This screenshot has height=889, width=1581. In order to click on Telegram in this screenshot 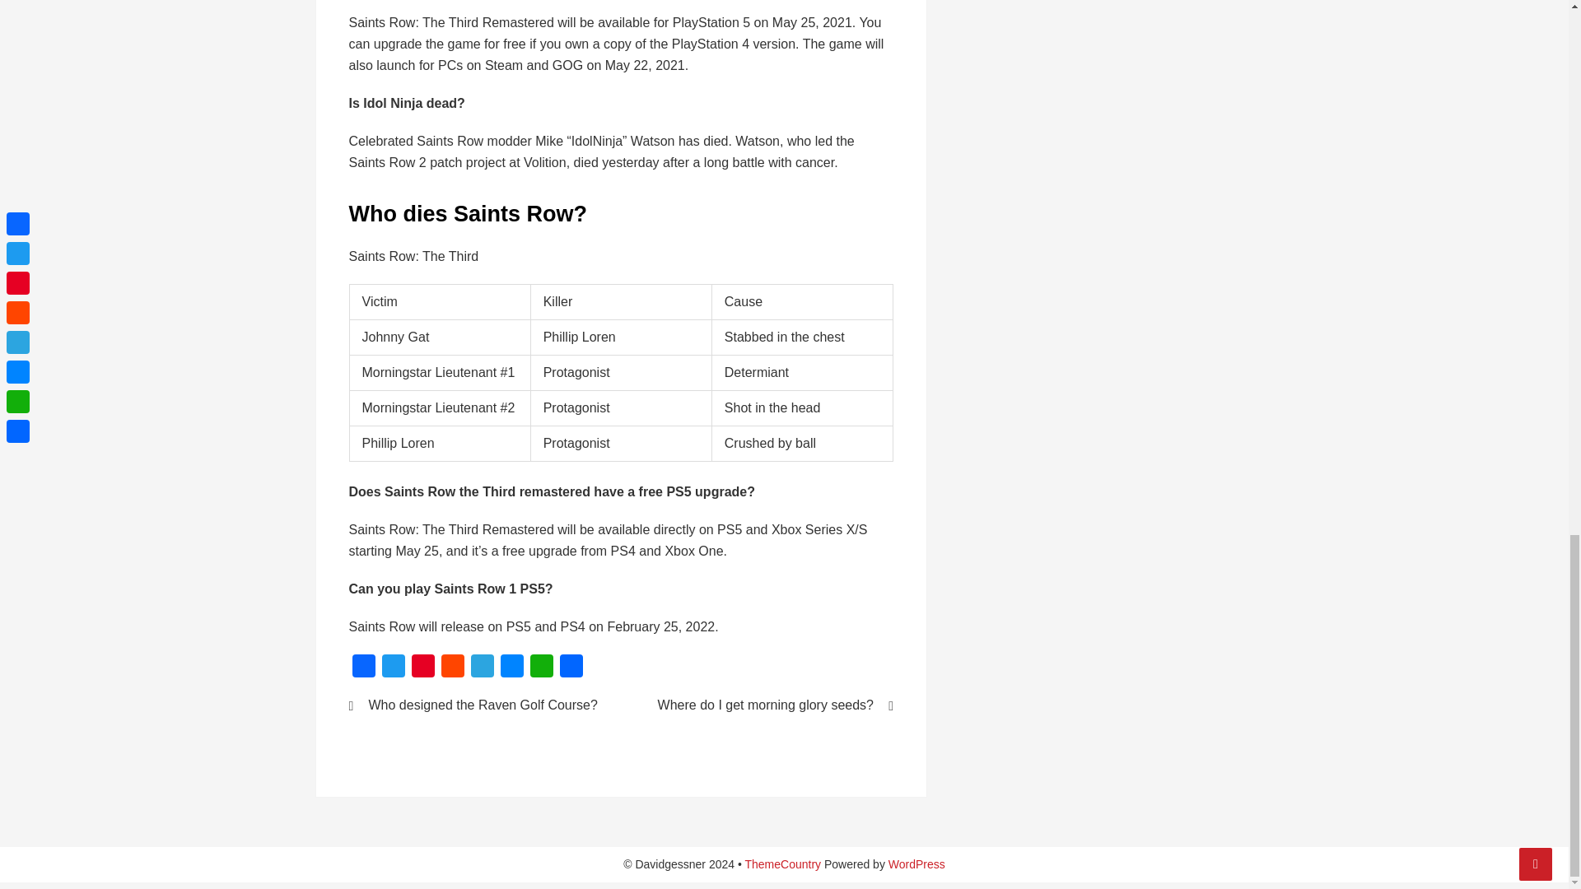, I will do `click(483, 668)`.